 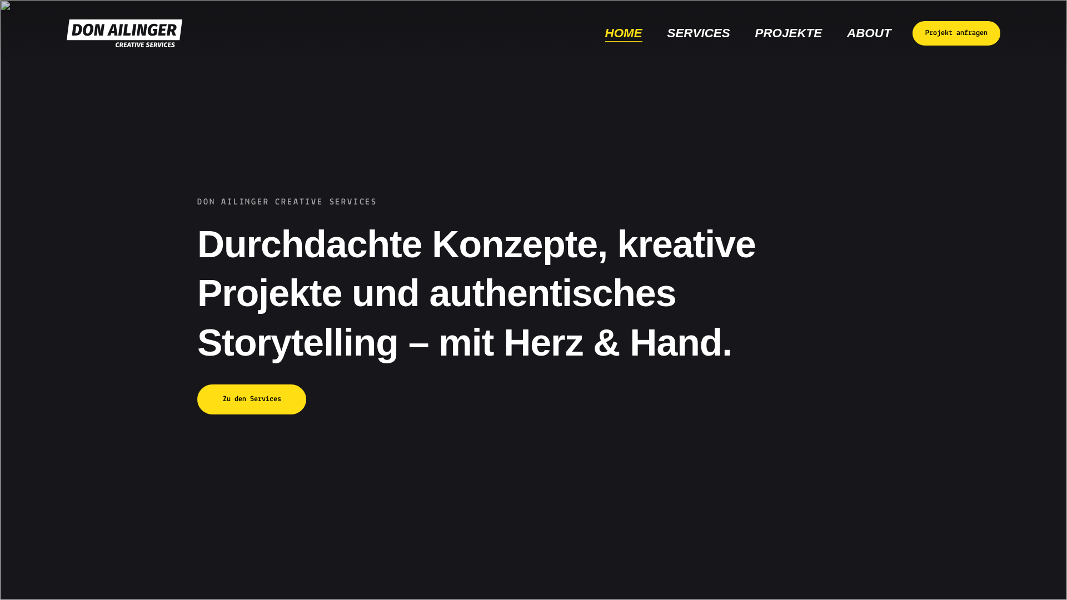 What do you see at coordinates (592, 53) in the screenshot?
I see ` ` at bounding box center [592, 53].